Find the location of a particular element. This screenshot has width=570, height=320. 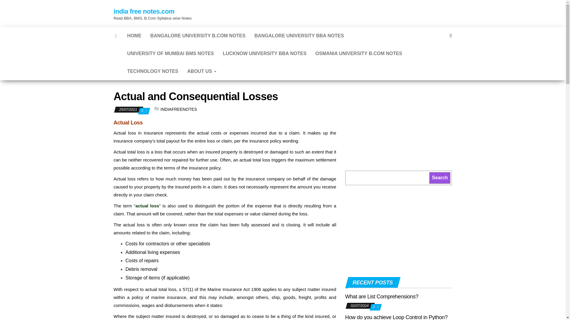

HOME is located at coordinates (134, 36).